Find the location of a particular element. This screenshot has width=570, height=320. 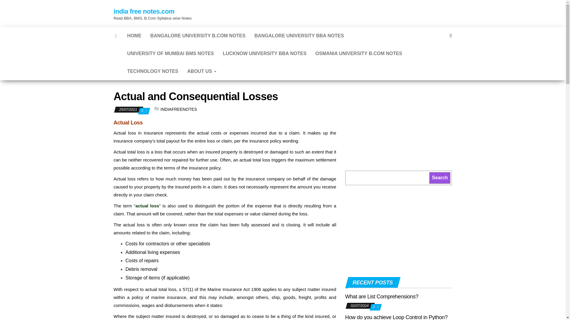

HOME is located at coordinates (134, 36).